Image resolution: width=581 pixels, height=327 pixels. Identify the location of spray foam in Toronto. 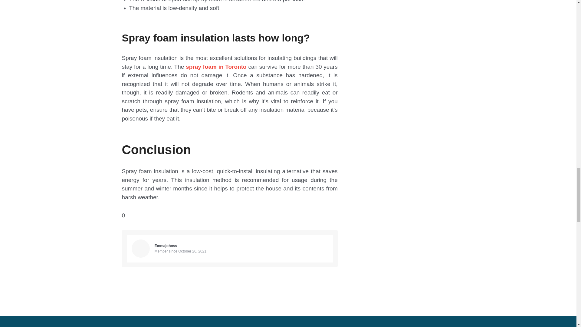
(216, 67).